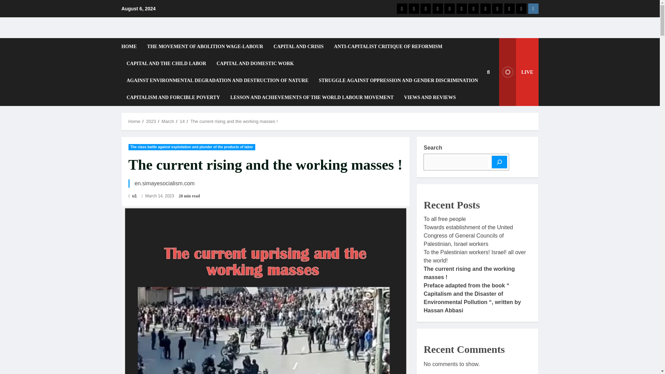 The image size is (665, 374). I want to click on workersagainstagainstwagelaboursystem, so click(533, 8).